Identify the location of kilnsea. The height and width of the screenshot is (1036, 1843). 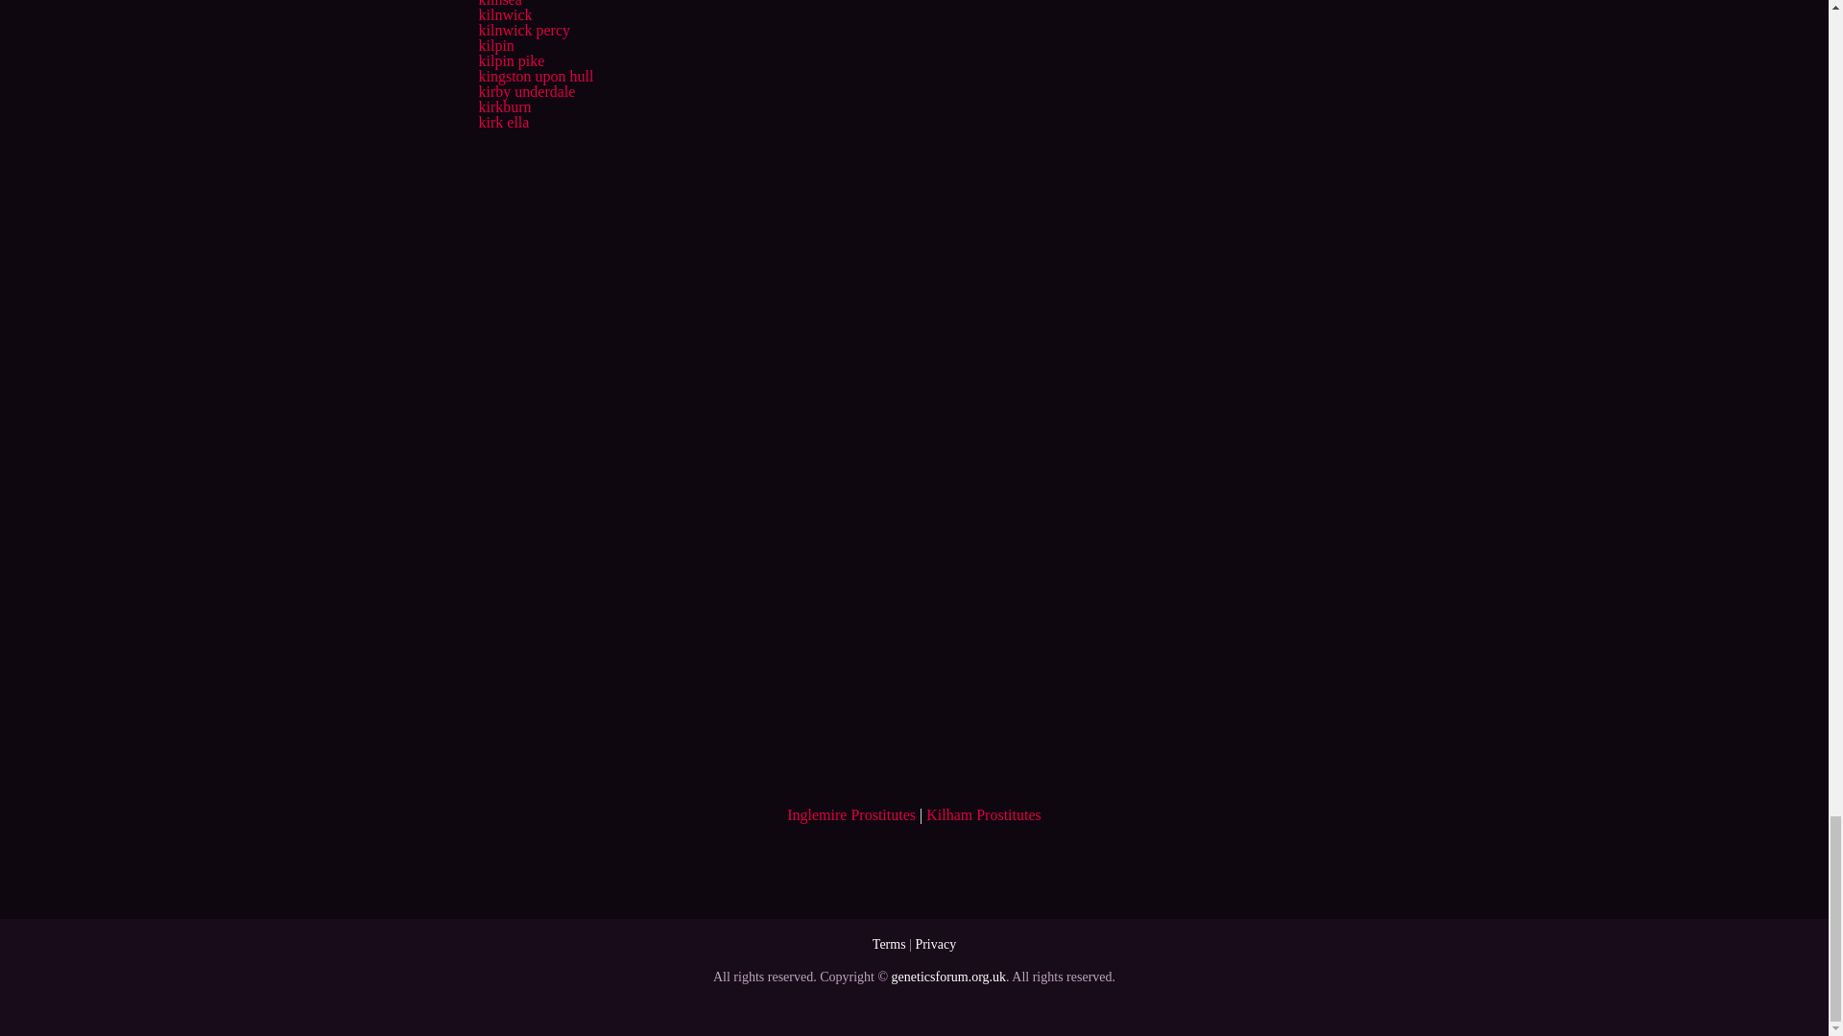
(499, 4).